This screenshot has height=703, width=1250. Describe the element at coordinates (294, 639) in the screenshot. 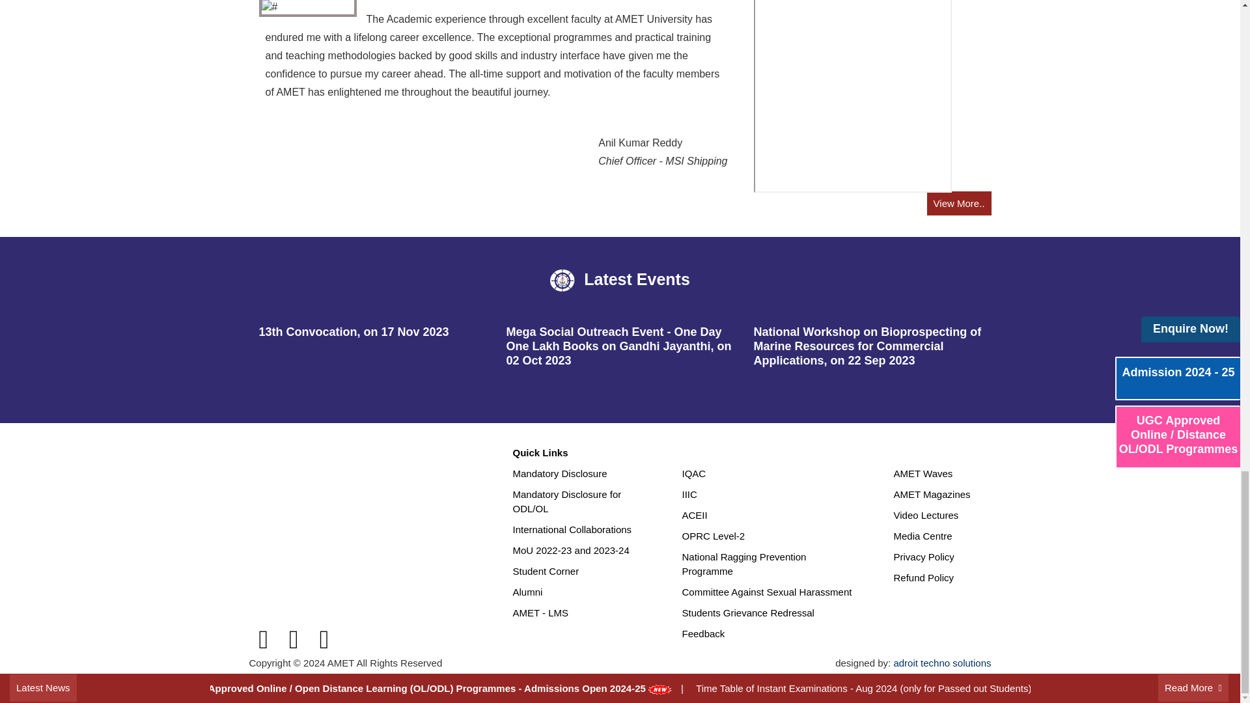

I see `Instagram` at that location.